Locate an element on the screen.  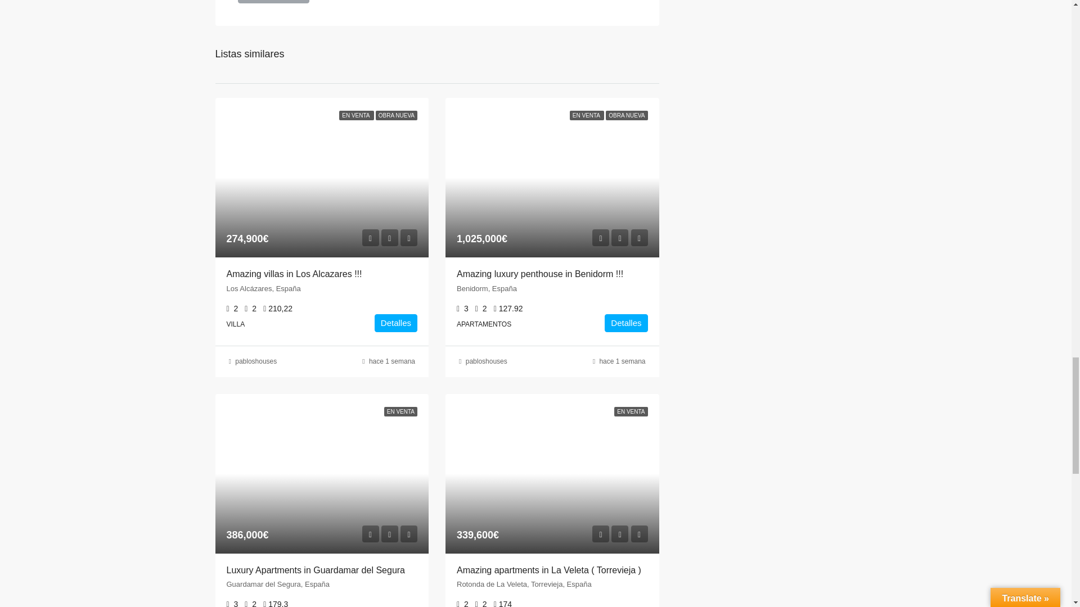
Avance is located at coordinates (370, 534).